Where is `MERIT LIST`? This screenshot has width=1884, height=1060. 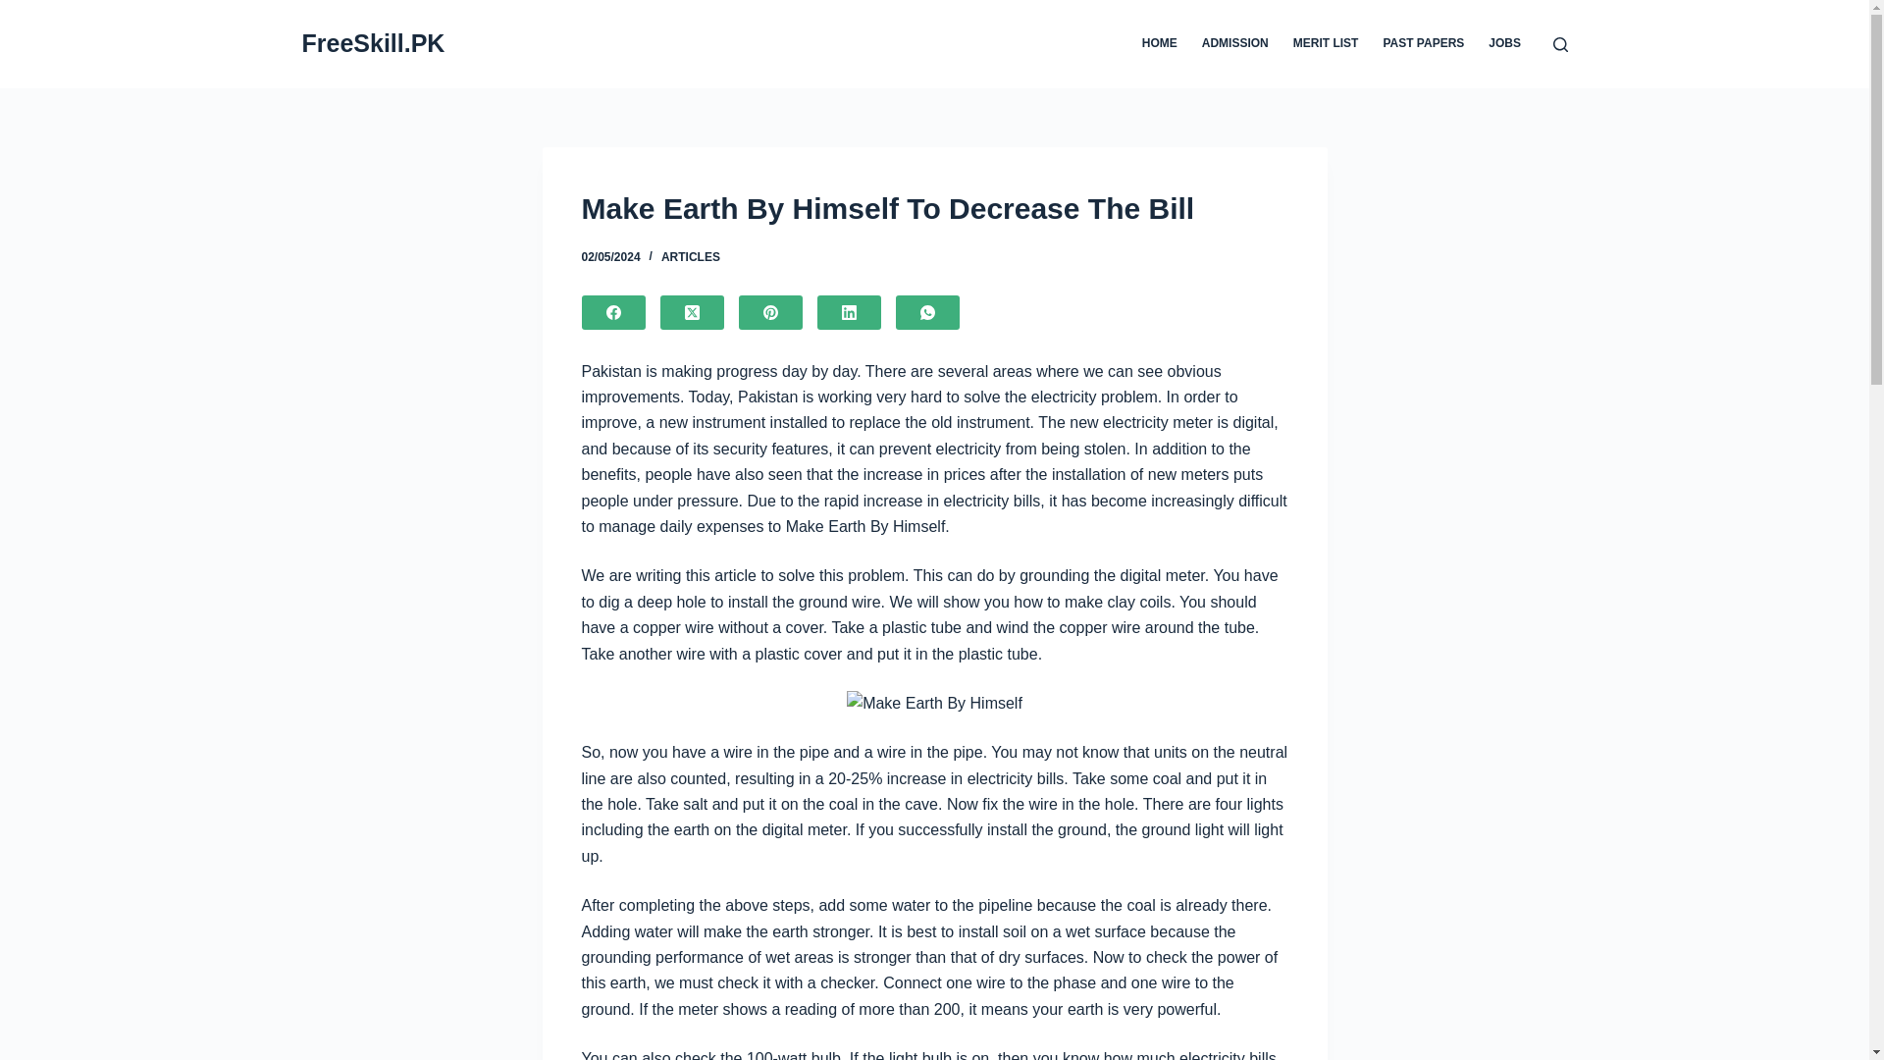 MERIT LIST is located at coordinates (1326, 43).